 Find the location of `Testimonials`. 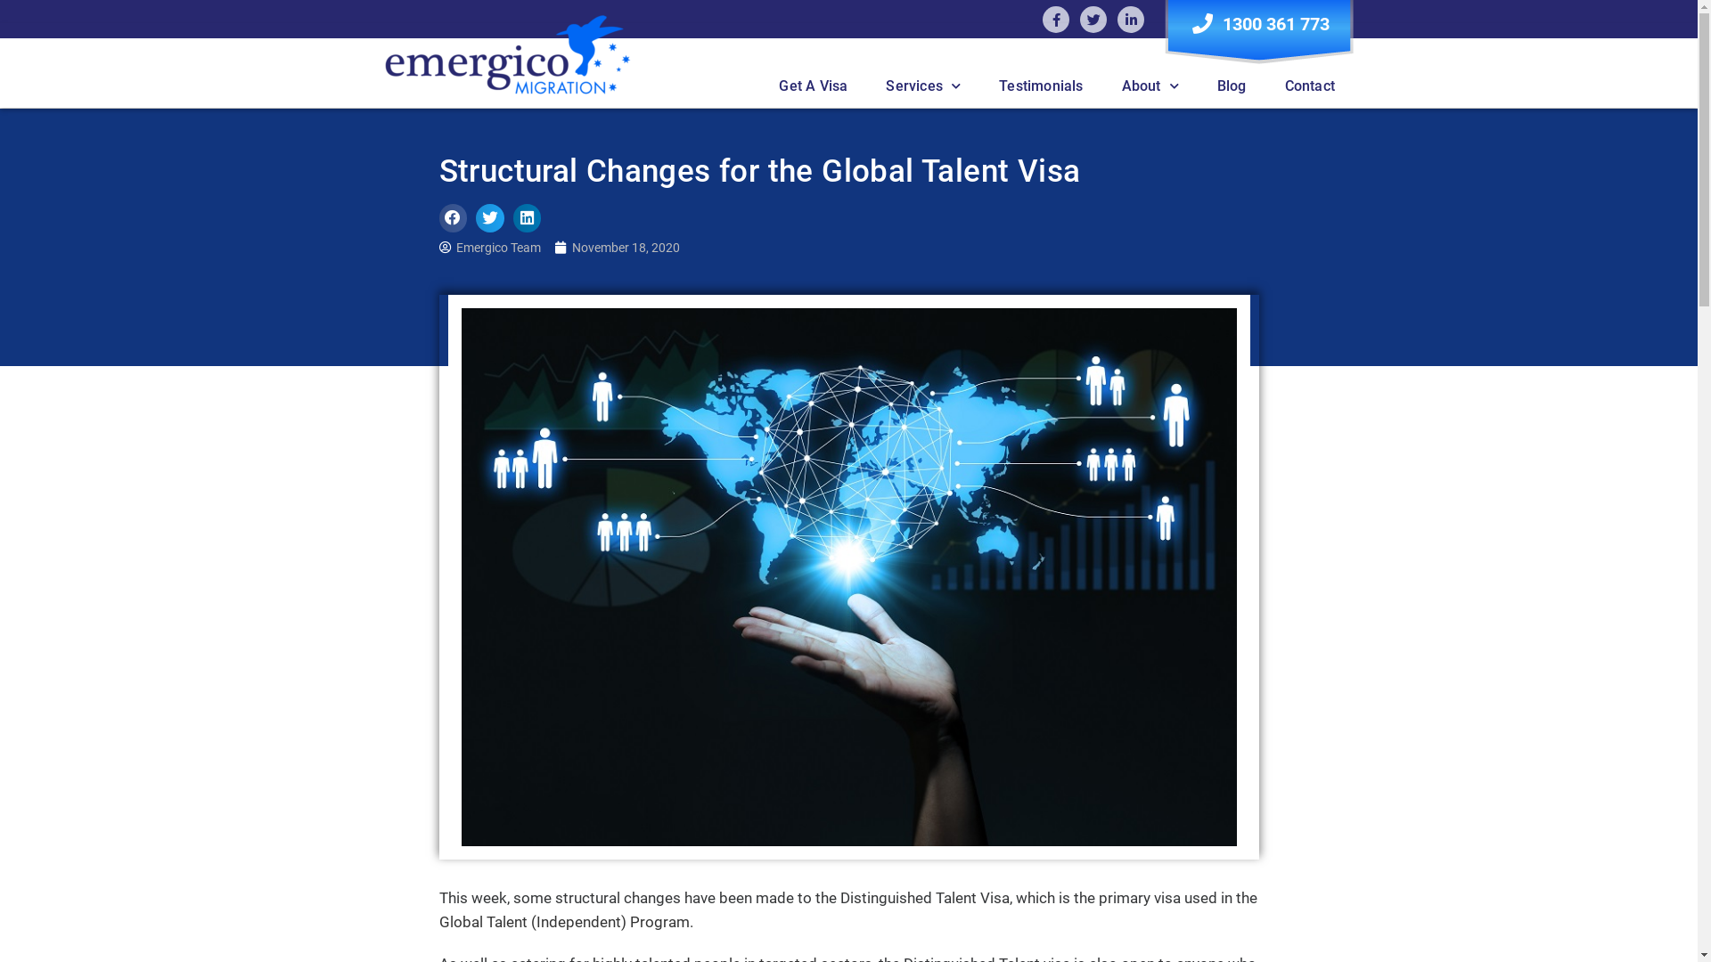

Testimonials is located at coordinates (1041, 86).